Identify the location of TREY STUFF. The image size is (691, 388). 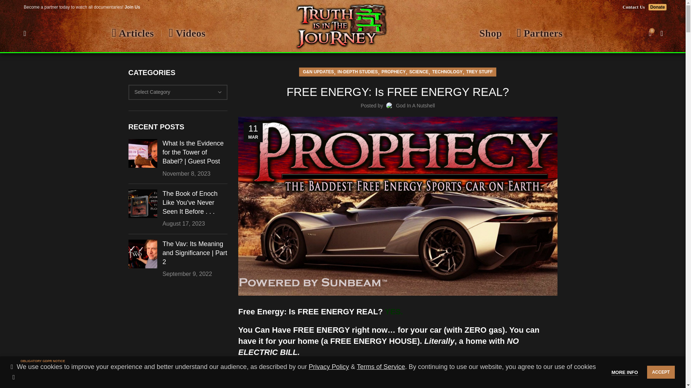
(479, 72).